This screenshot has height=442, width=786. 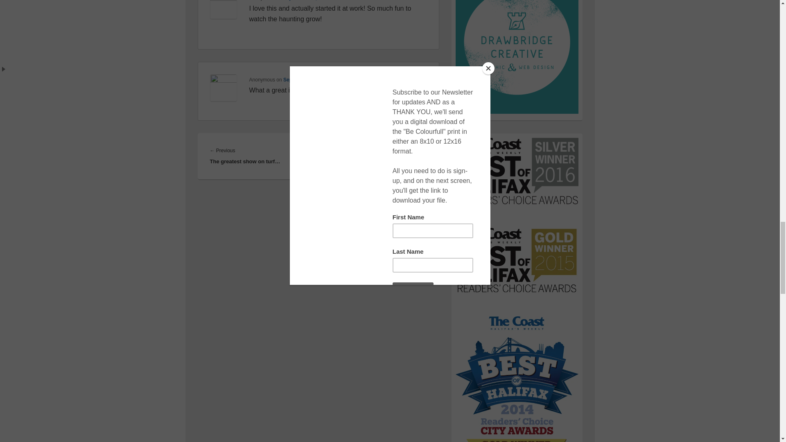 What do you see at coordinates (320, 79) in the screenshot?
I see `September 29, 2010 at 11:10 pm` at bounding box center [320, 79].